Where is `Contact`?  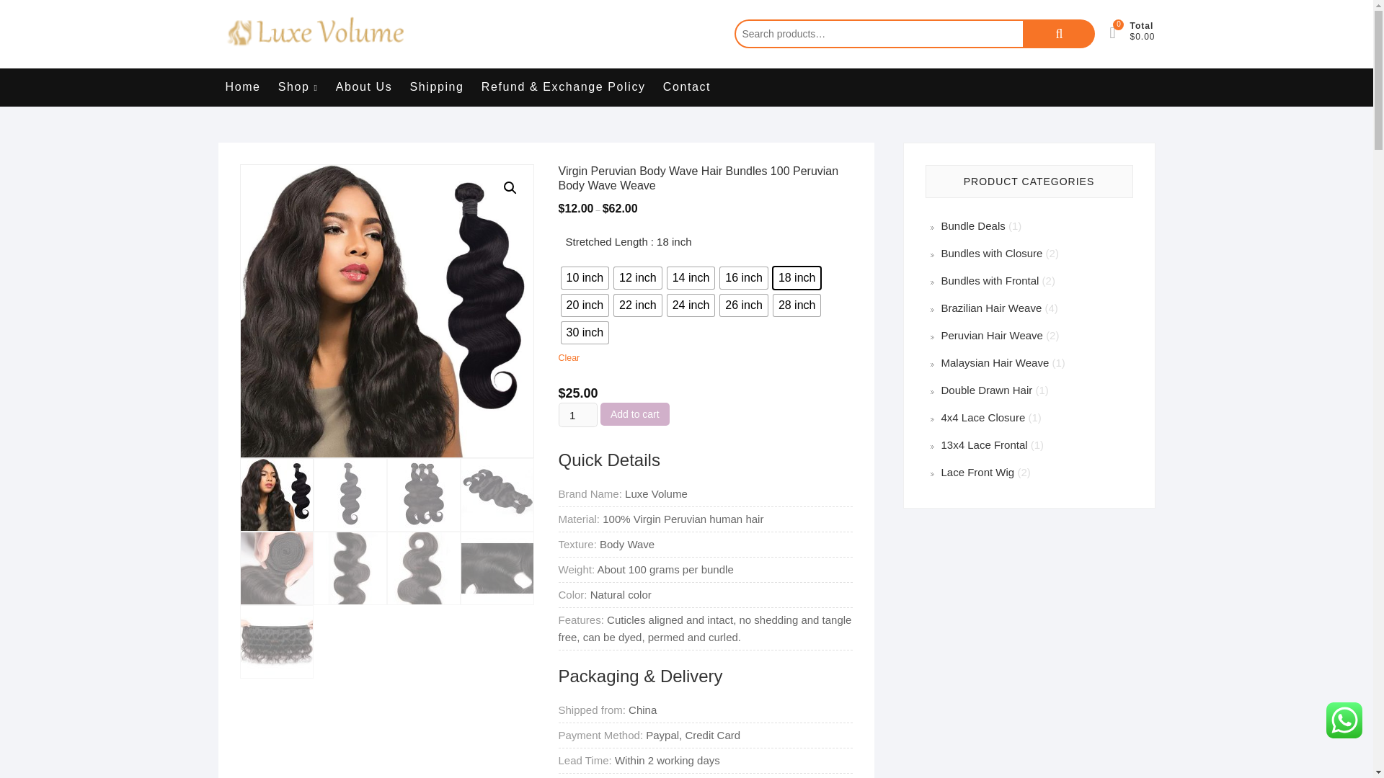
Contact is located at coordinates (687, 86).